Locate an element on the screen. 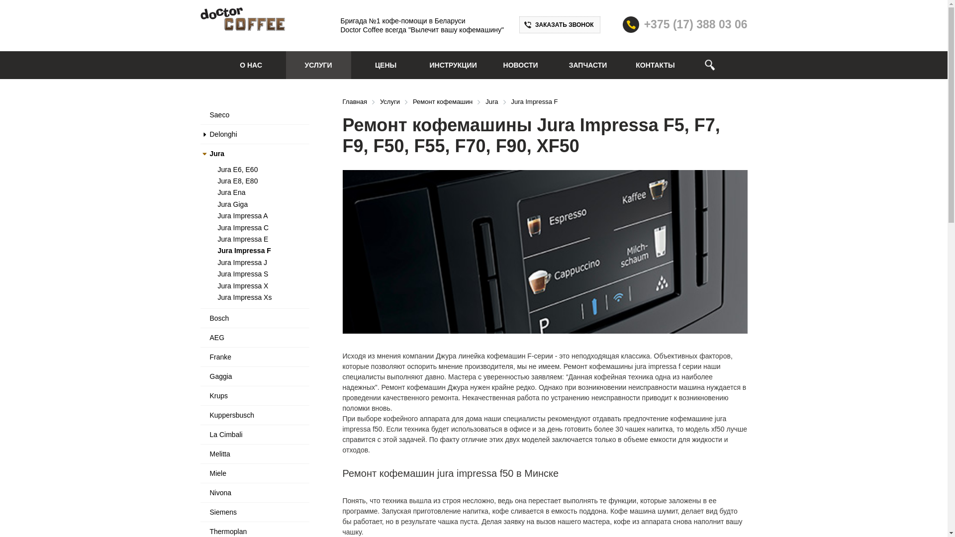  Bosch is located at coordinates (220, 318).